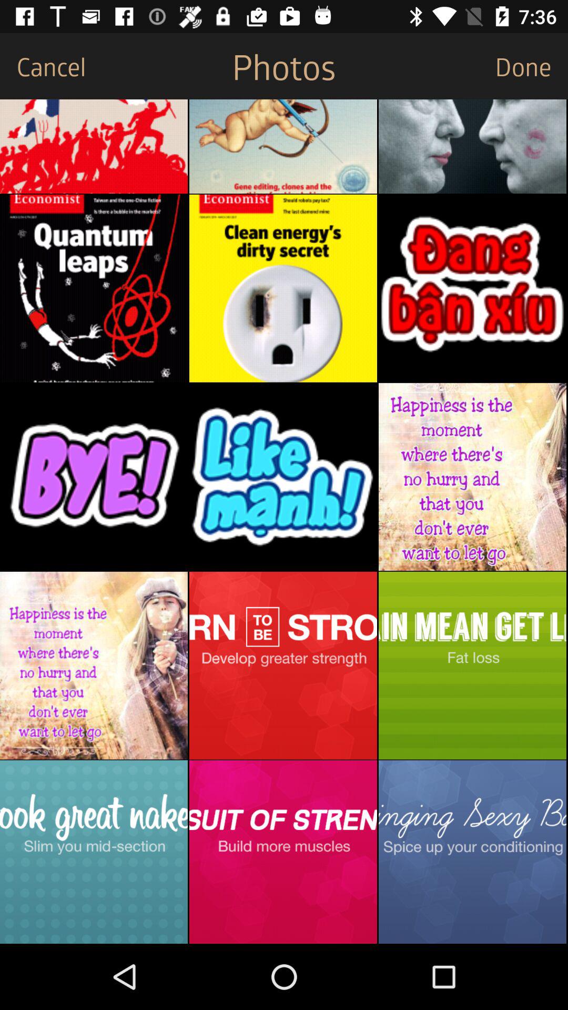  What do you see at coordinates (94, 852) in the screenshot?
I see `view photo` at bounding box center [94, 852].